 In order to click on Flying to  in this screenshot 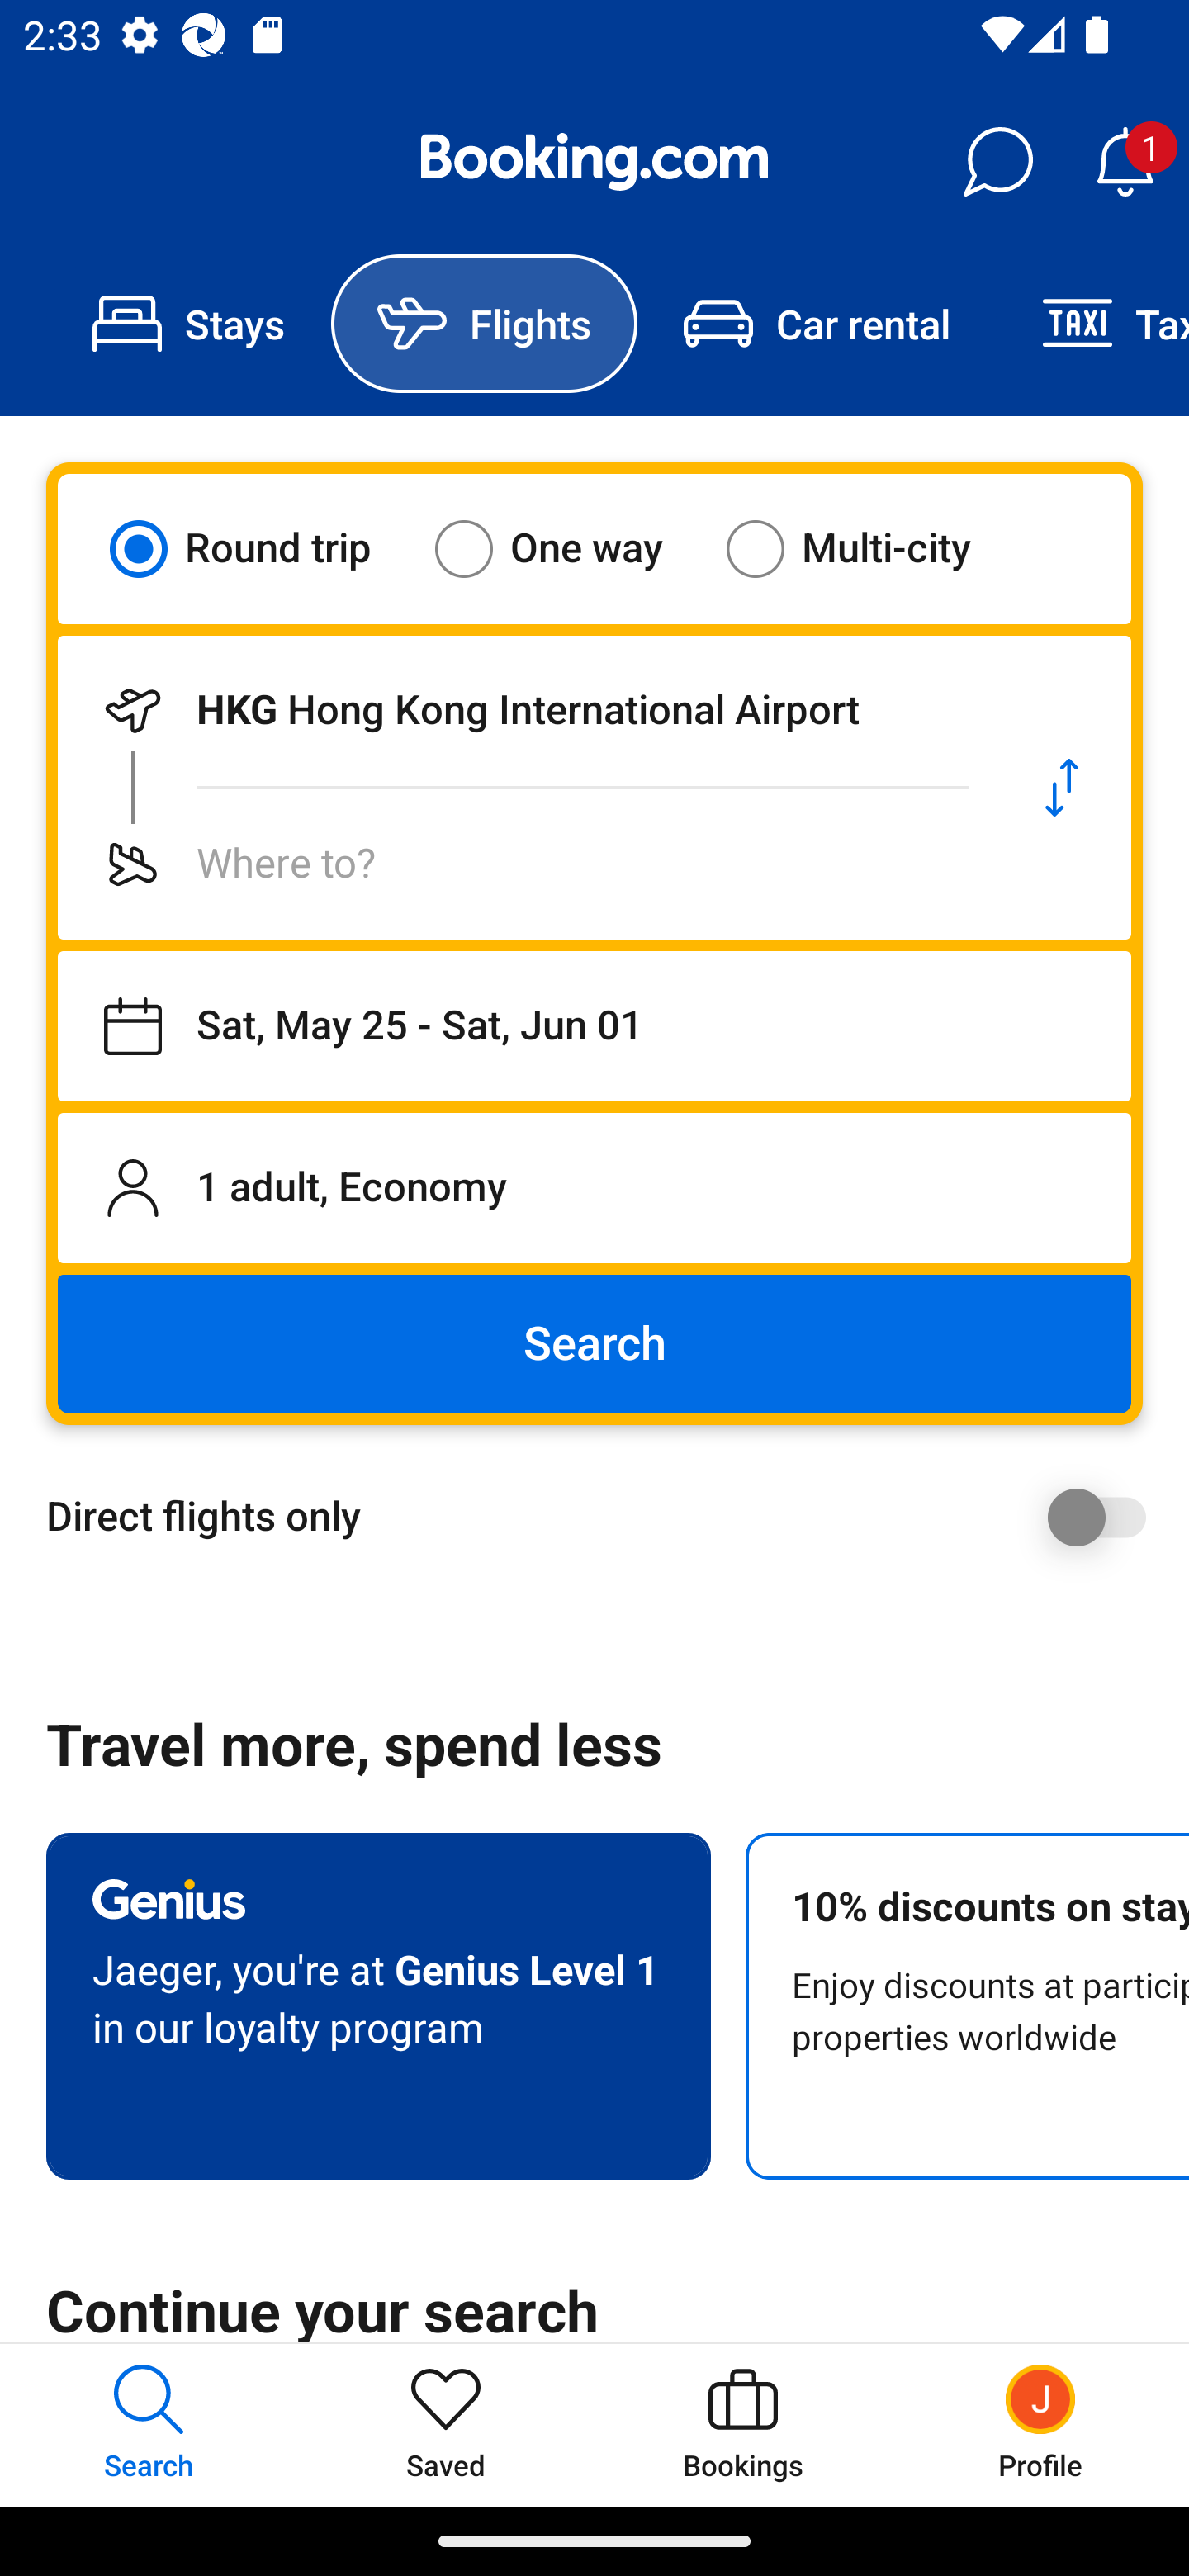, I will do `click(525, 864)`.